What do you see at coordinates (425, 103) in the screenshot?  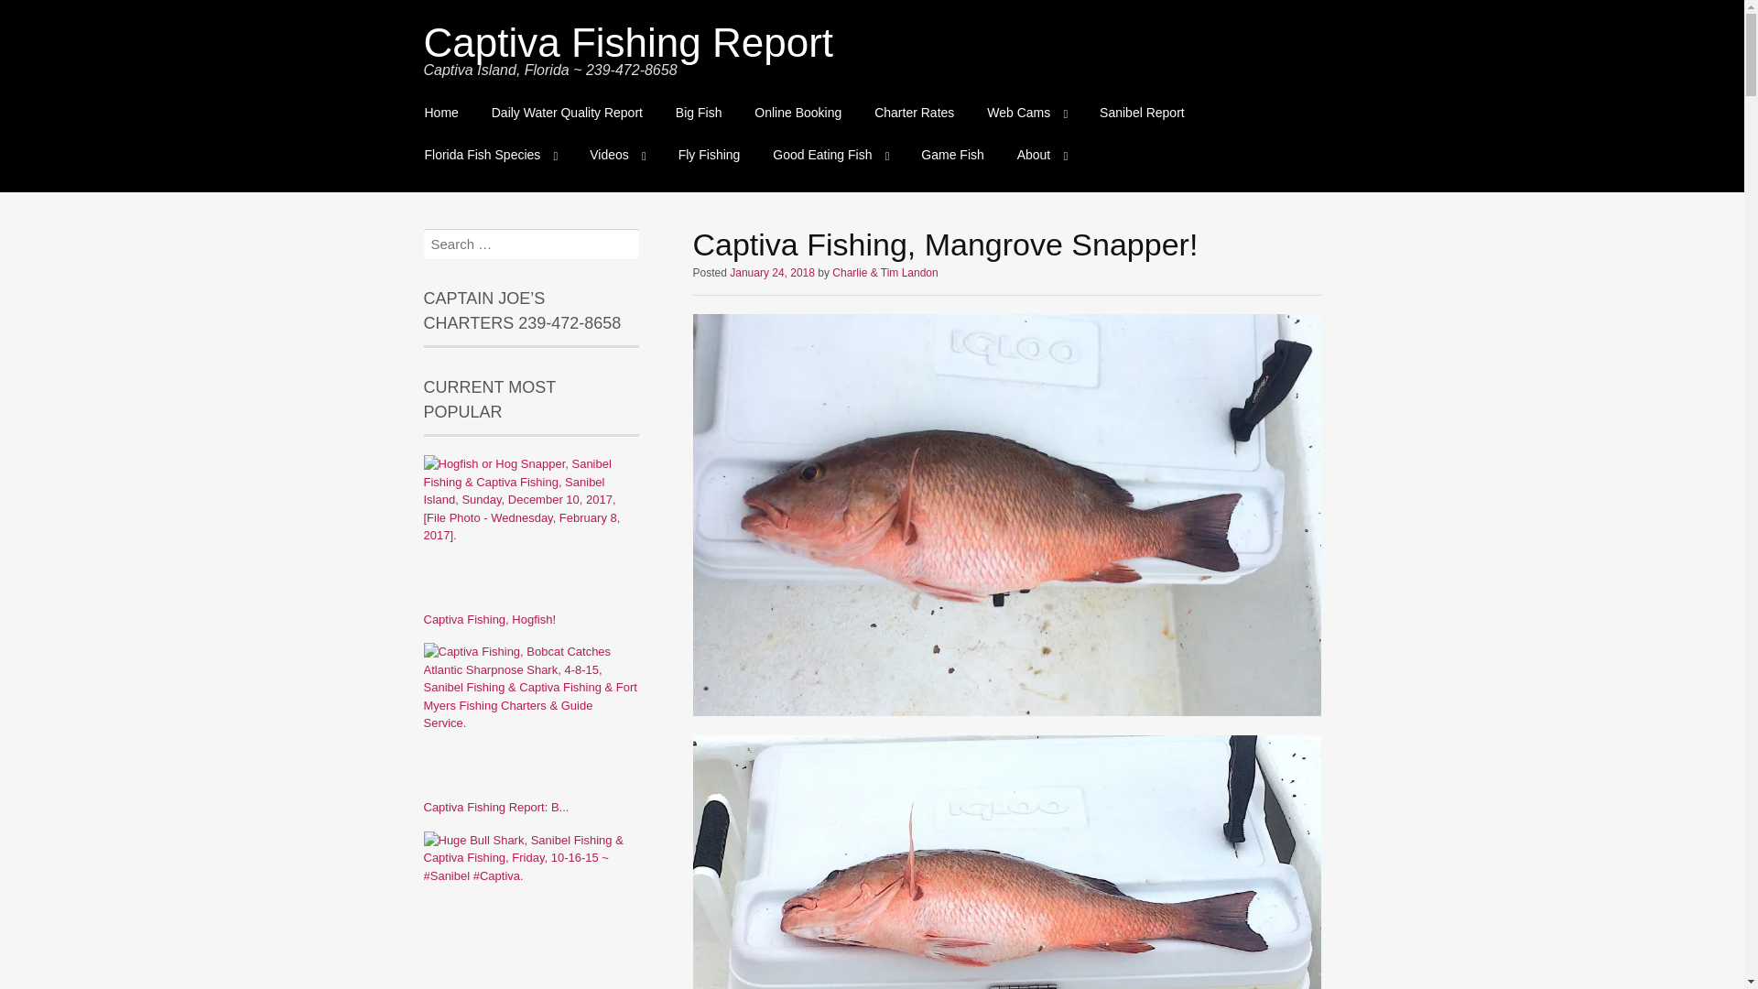 I see `Skip to content` at bounding box center [425, 103].